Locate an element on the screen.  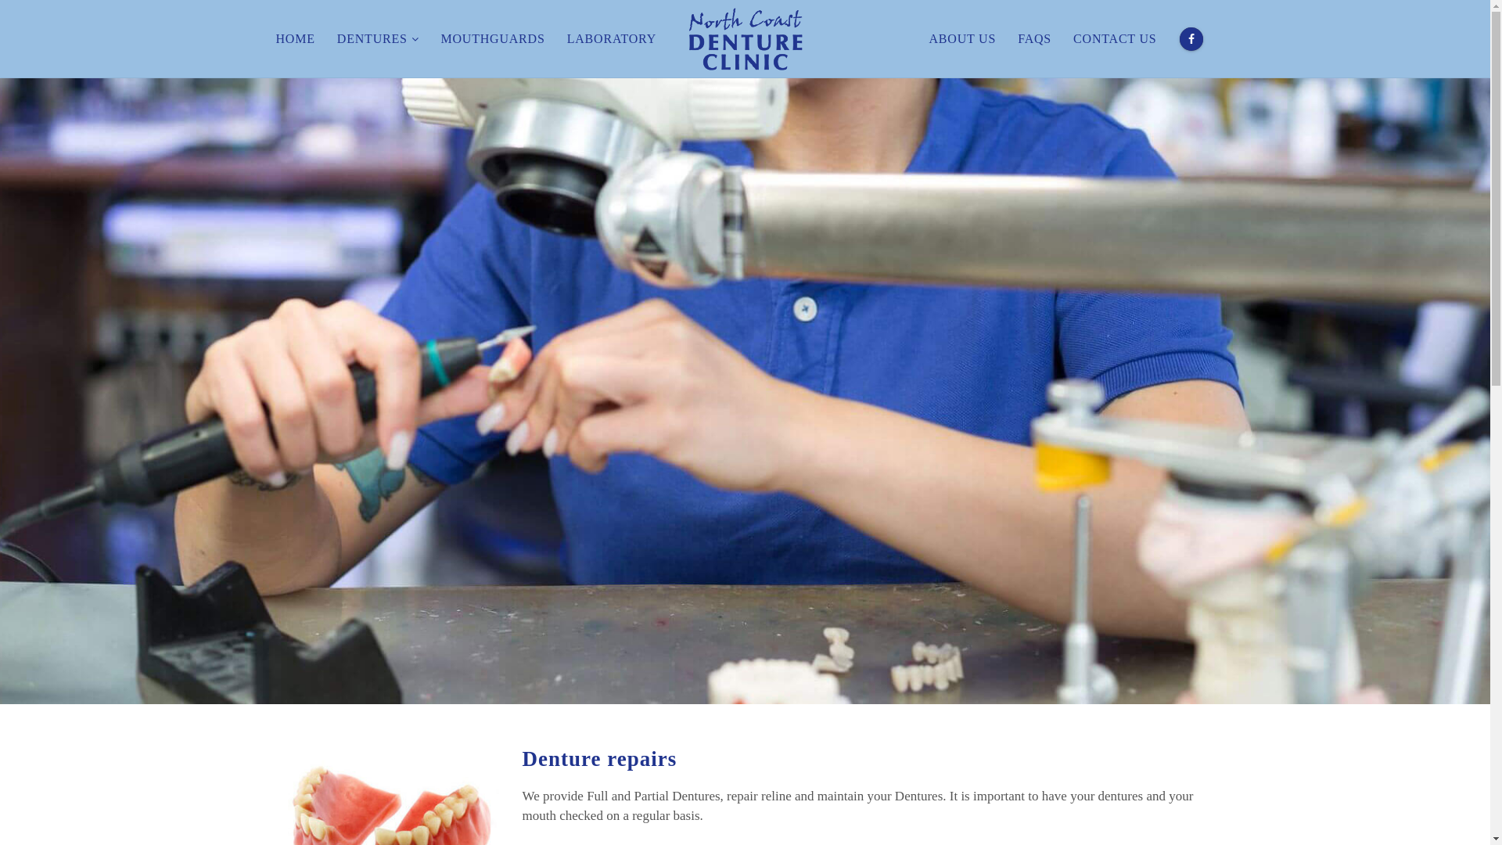
ABOUT US is located at coordinates (962, 39).